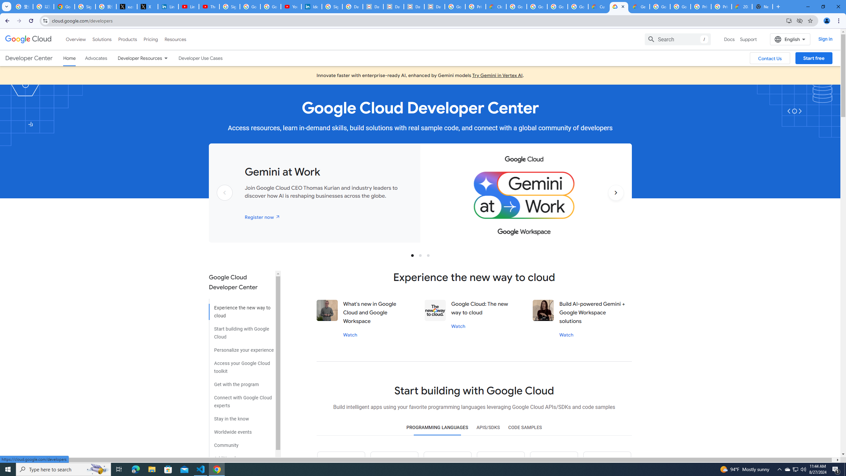  What do you see at coordinates (395, 464) in the screenshot?
I see `Java icon` at bounding box center [395, 464].